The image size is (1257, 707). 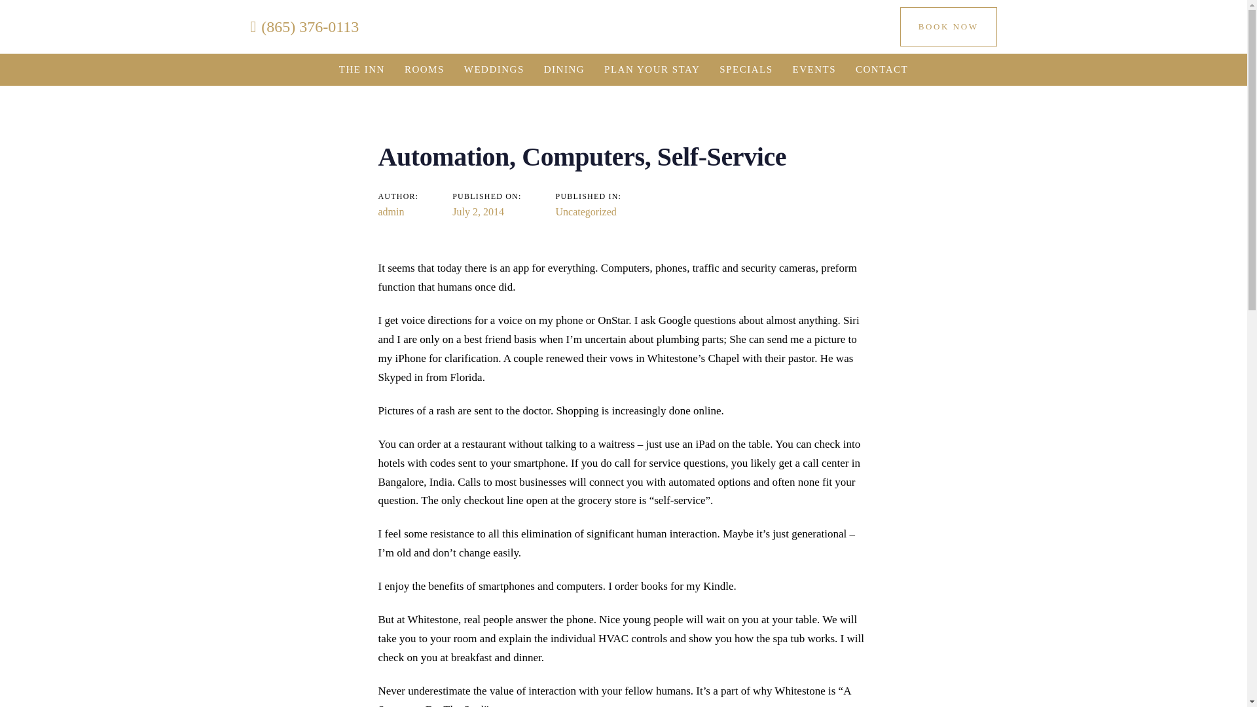 What do you see at coordinates (814, 69) in the screenshot?
I see `EVENTS` at bounding box center [814, 69].